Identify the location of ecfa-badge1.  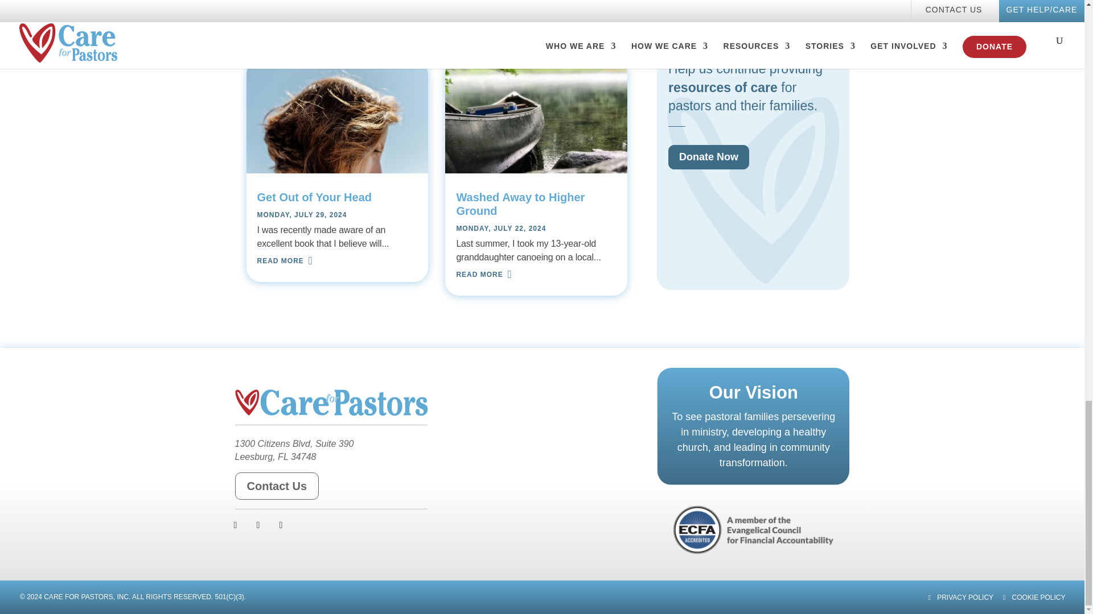
(754, 530).